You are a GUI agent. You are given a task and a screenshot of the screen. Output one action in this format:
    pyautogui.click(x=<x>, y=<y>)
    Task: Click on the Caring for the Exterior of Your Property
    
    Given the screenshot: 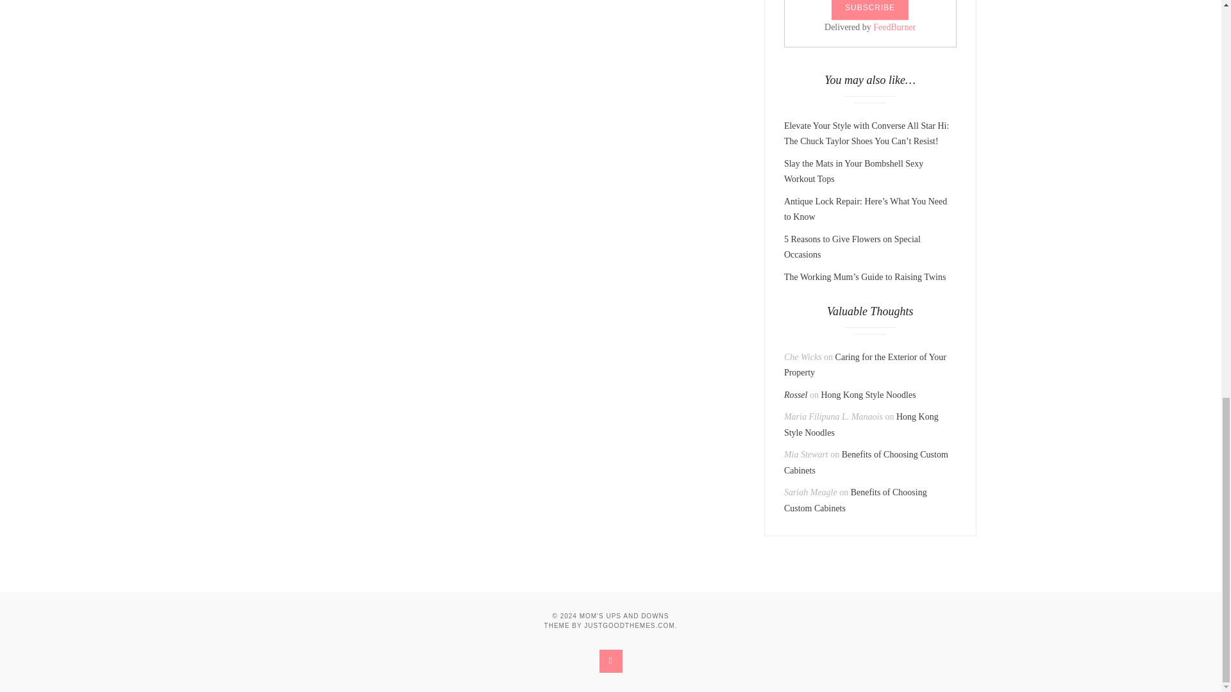 What is the action you would take?
    pyautogui.click(x=866, y=365)
    